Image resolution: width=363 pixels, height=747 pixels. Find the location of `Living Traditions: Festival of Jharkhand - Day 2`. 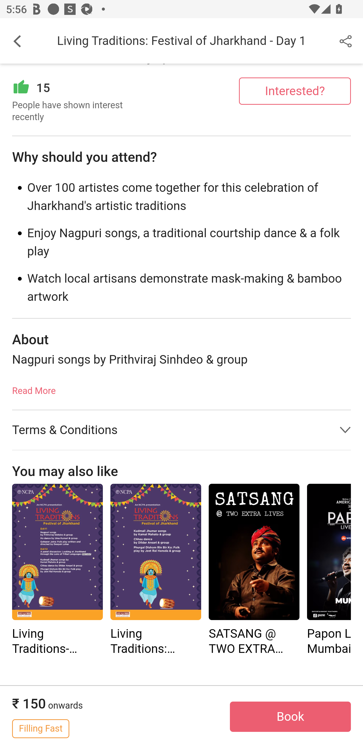

Living Traditions: Festival of Jharkhand - Day 2 is located at coordinates (156, 571).